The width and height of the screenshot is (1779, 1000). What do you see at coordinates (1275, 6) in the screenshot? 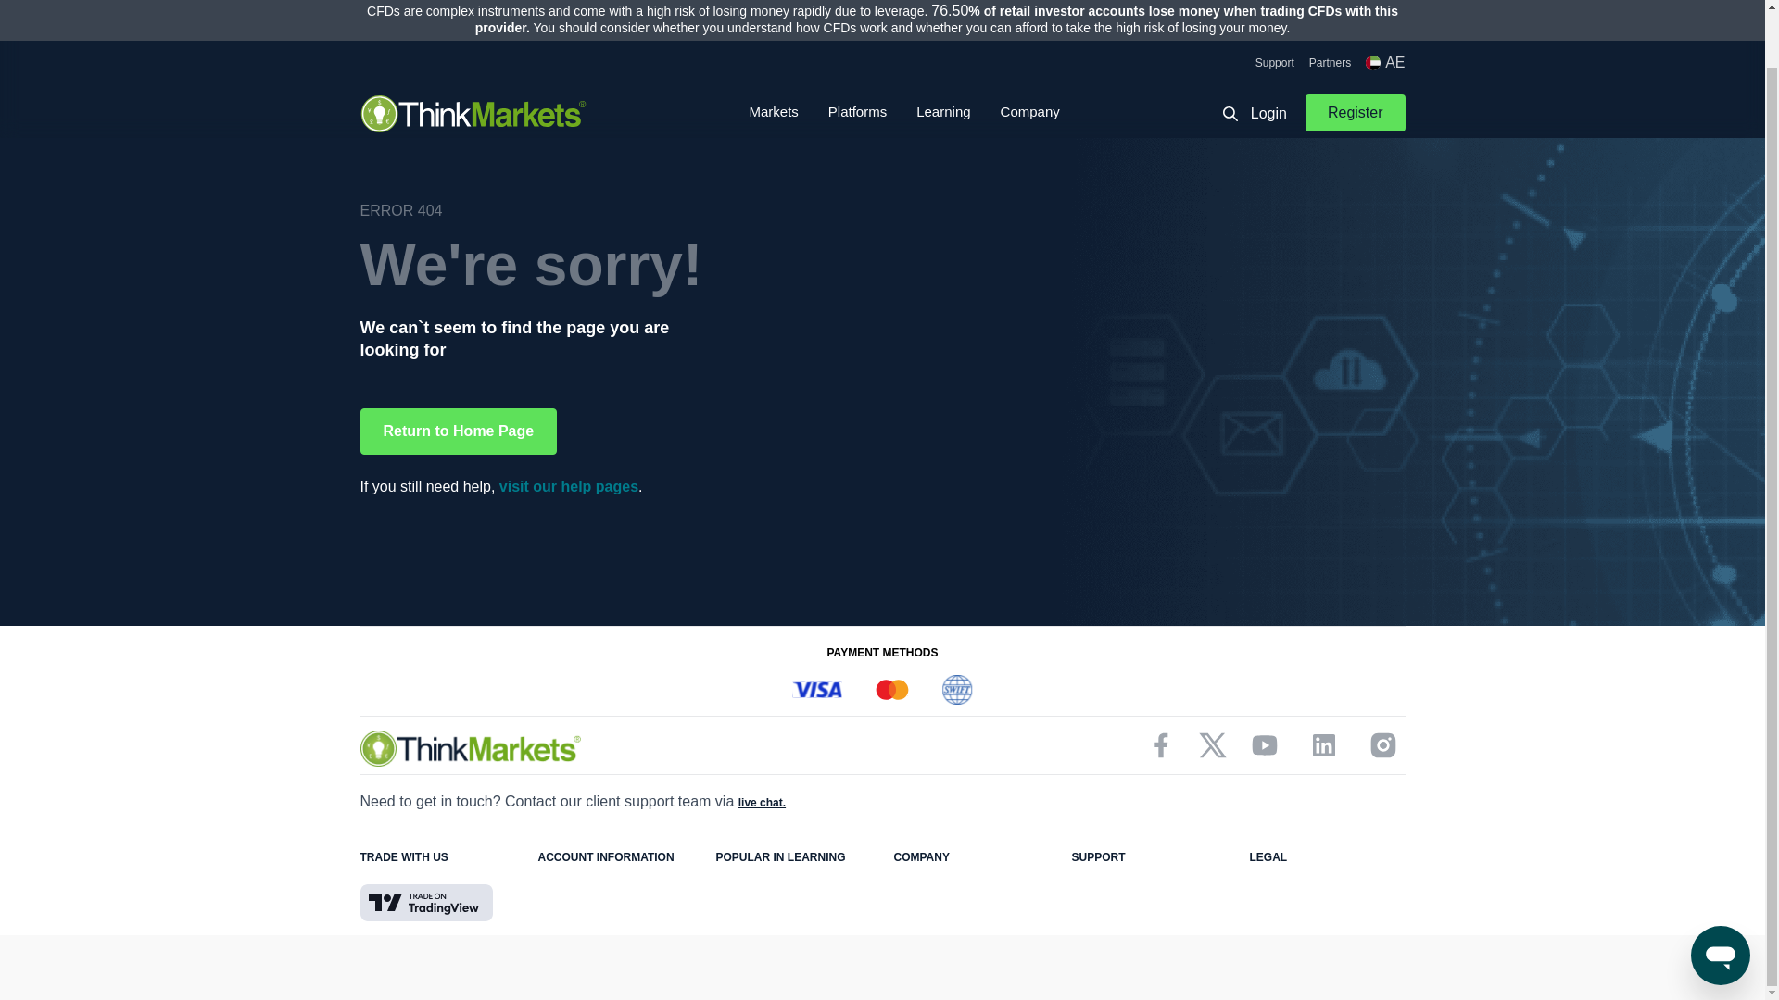
I see `Support` at bounding box center [1275, 6].